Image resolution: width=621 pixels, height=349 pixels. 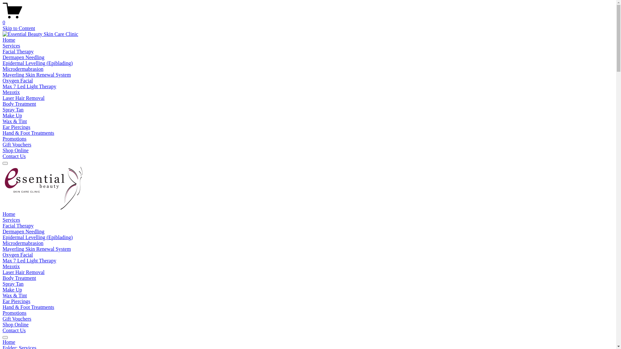 I want to click on Gift Vouchers, so click(x=17, y=145).